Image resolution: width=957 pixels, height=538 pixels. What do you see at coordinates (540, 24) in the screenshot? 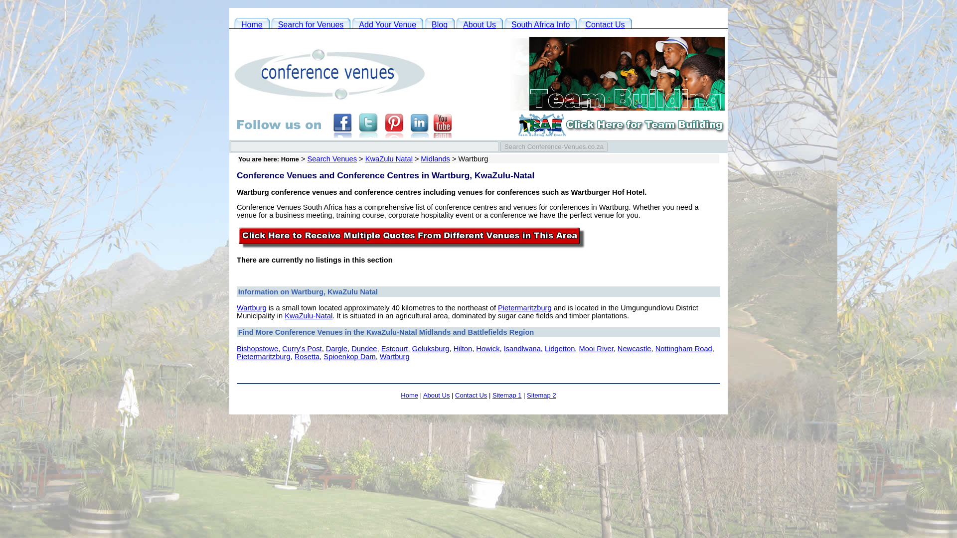
I see `South Africa Info` at bounding box center [540, 24].